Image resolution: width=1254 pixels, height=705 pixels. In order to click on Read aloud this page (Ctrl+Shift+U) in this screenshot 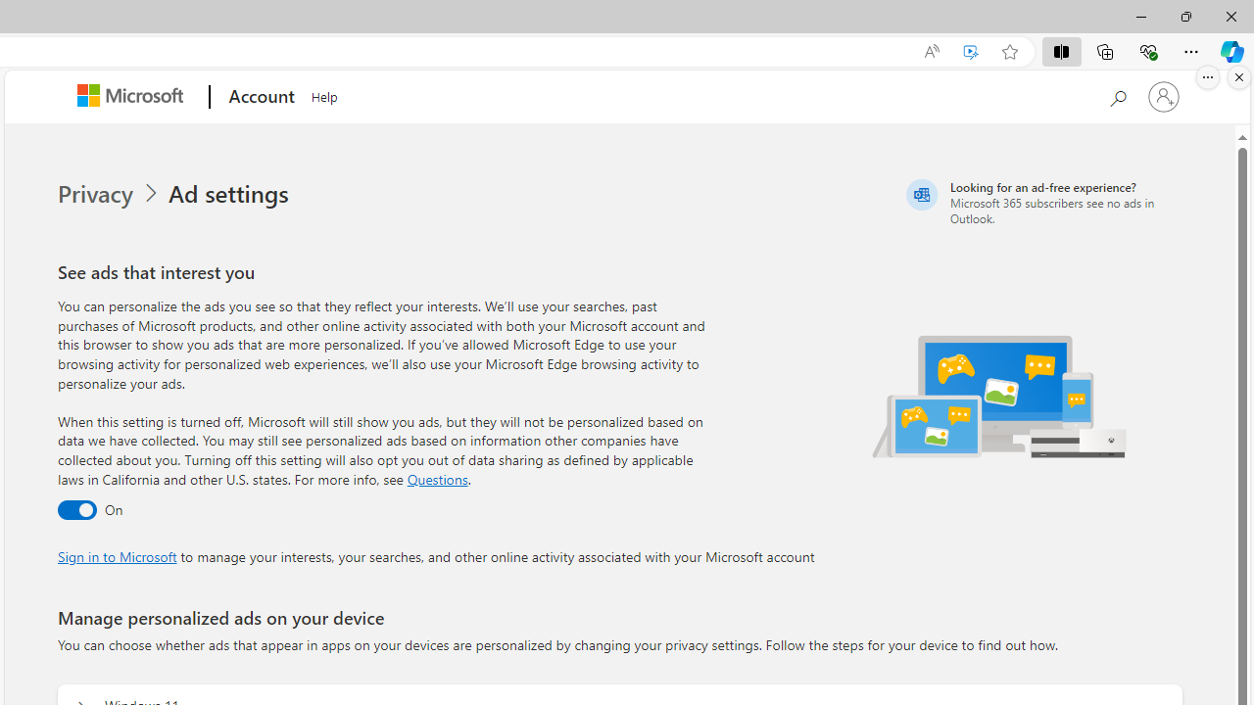, I will do `click(931, 52)`.